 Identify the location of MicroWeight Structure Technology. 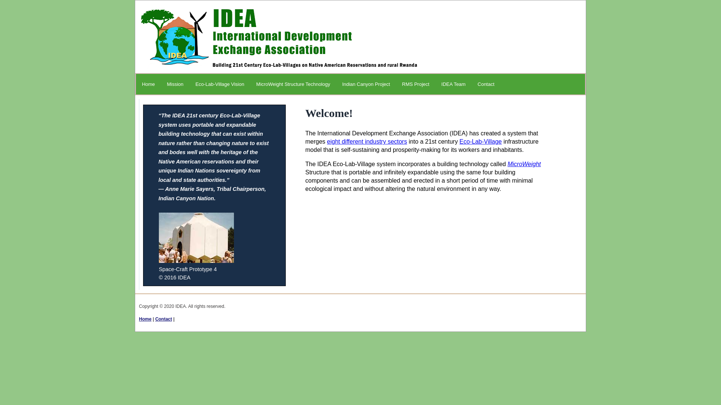
(293, 84).